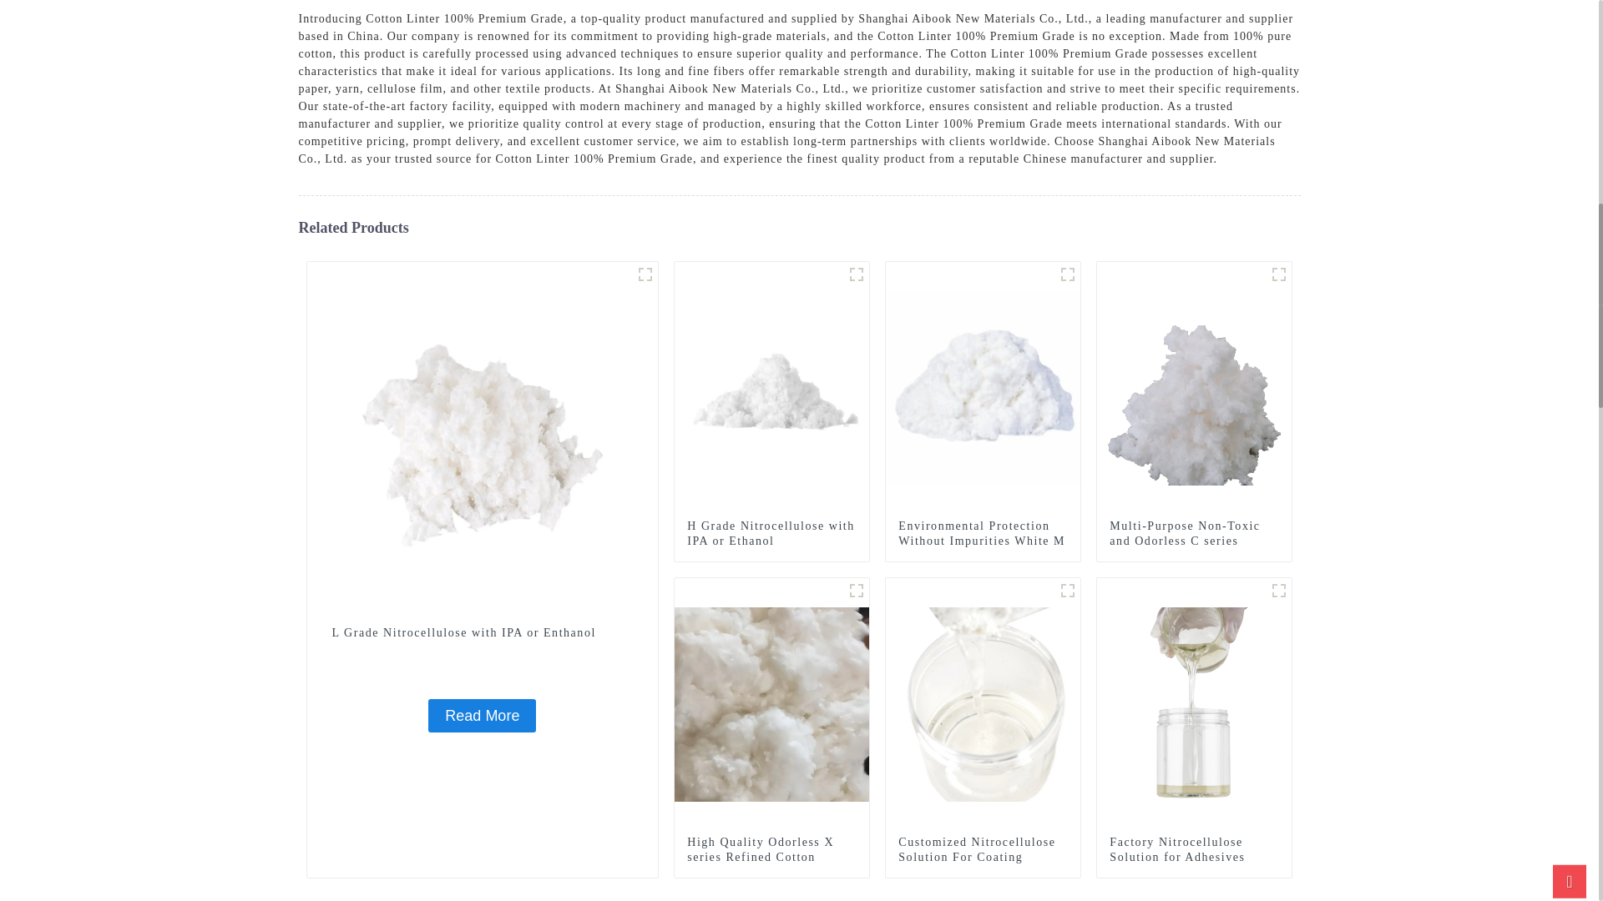 The height and width of the screenshot is (901, 1603). I want to click on Multi-Purpose Non-Toxic and Odorless C series Refined Cotton, so click(1194, 541).